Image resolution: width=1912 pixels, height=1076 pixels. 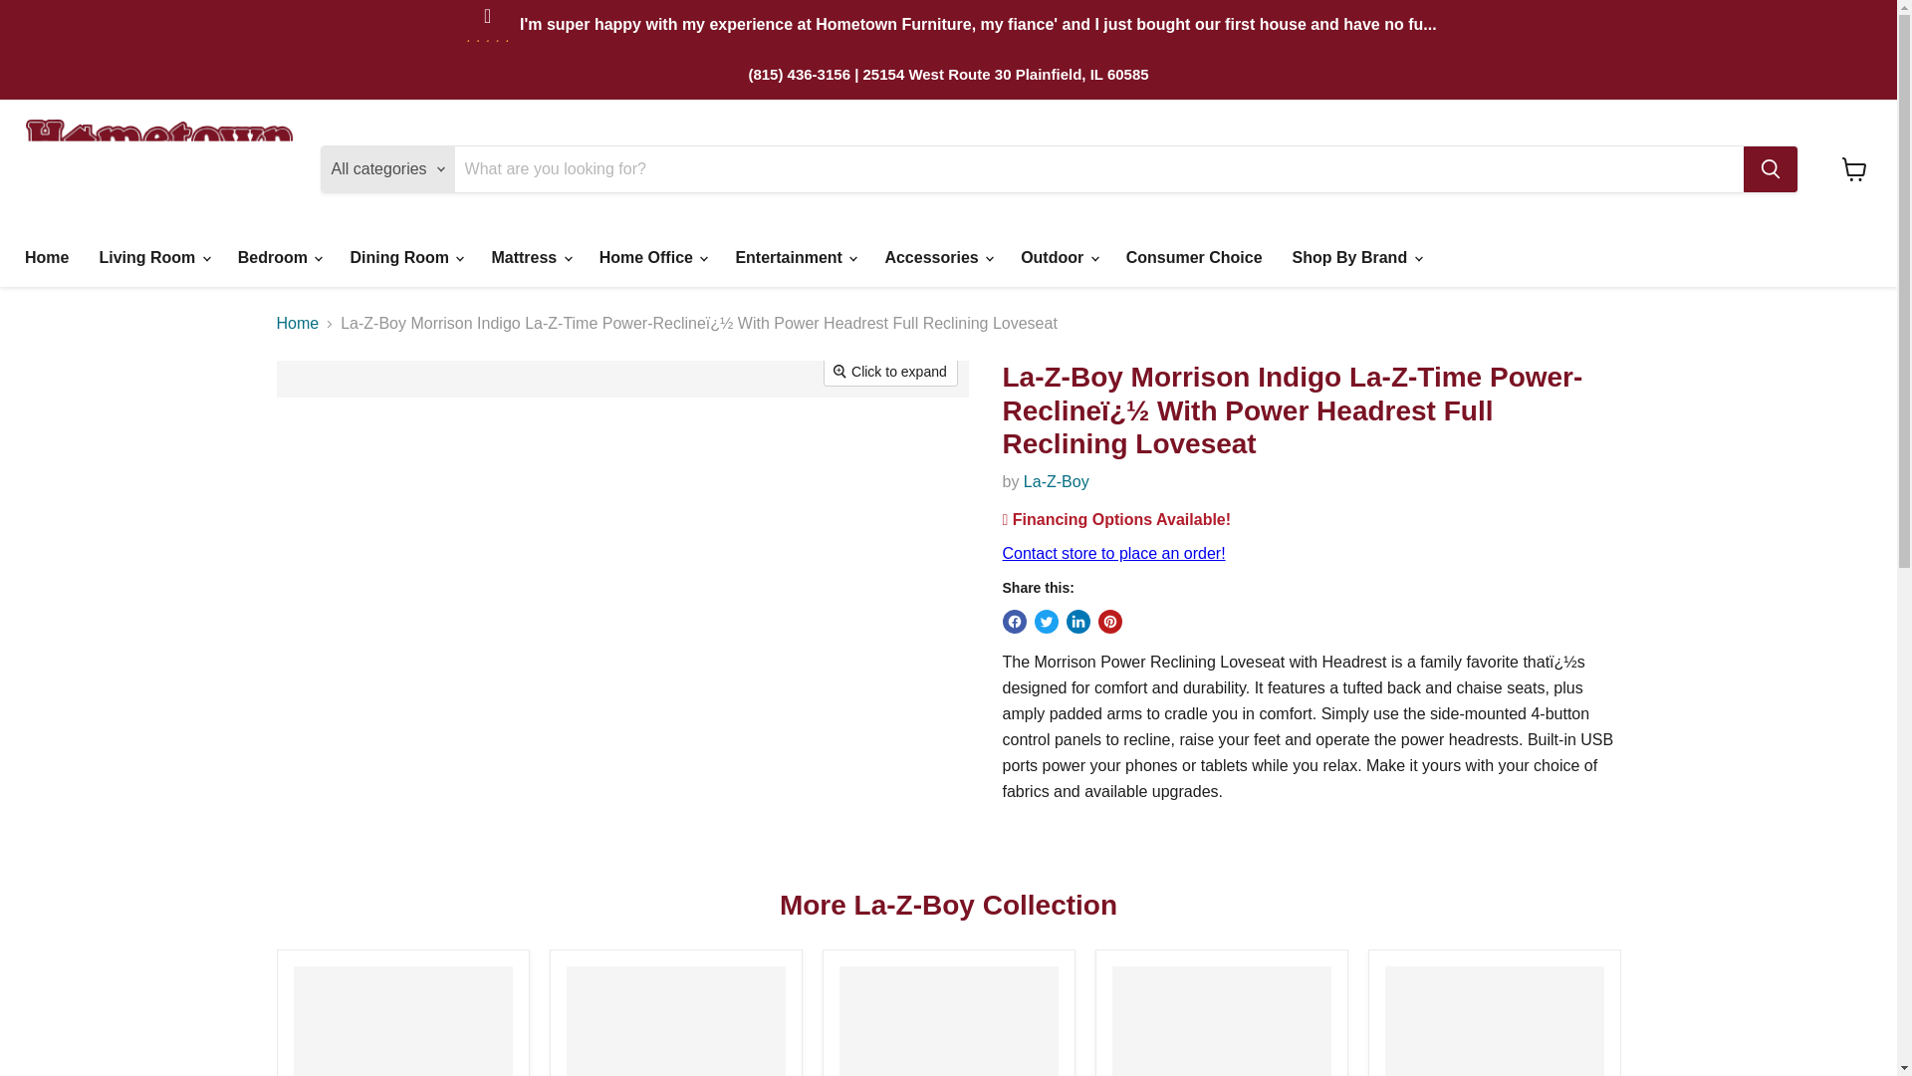 I want to click on La-Z-Boy, so click(x=1056, y=482).